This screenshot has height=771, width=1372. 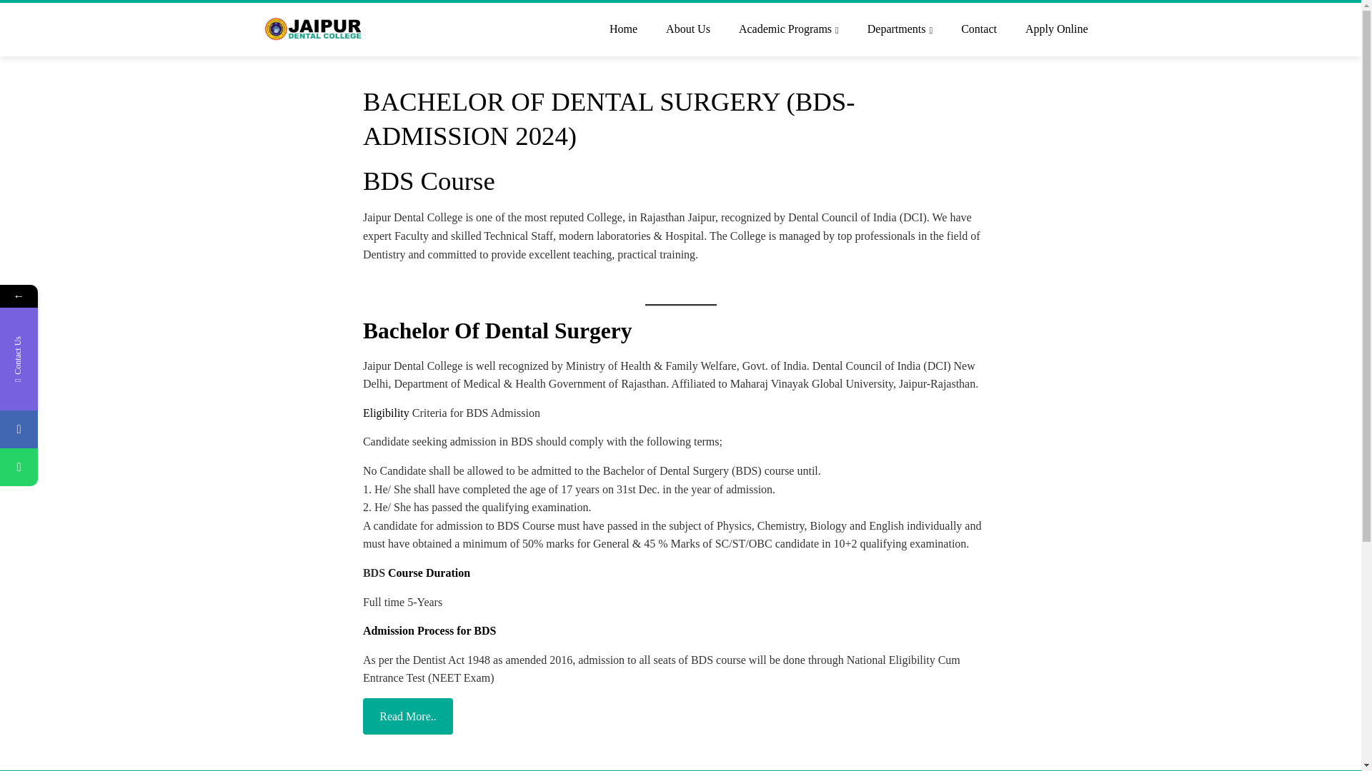 What do you see at coordinates (429, 573) in the screenshot?
I see `Course Duration` at bounding box center [429, 573].